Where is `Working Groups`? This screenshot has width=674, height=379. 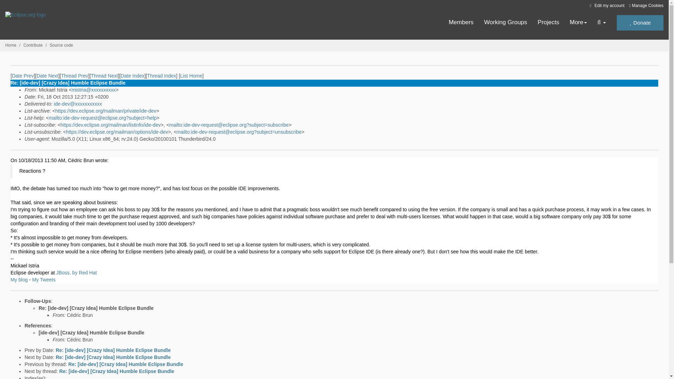 Working Groups is located at coordinates (505, 22).